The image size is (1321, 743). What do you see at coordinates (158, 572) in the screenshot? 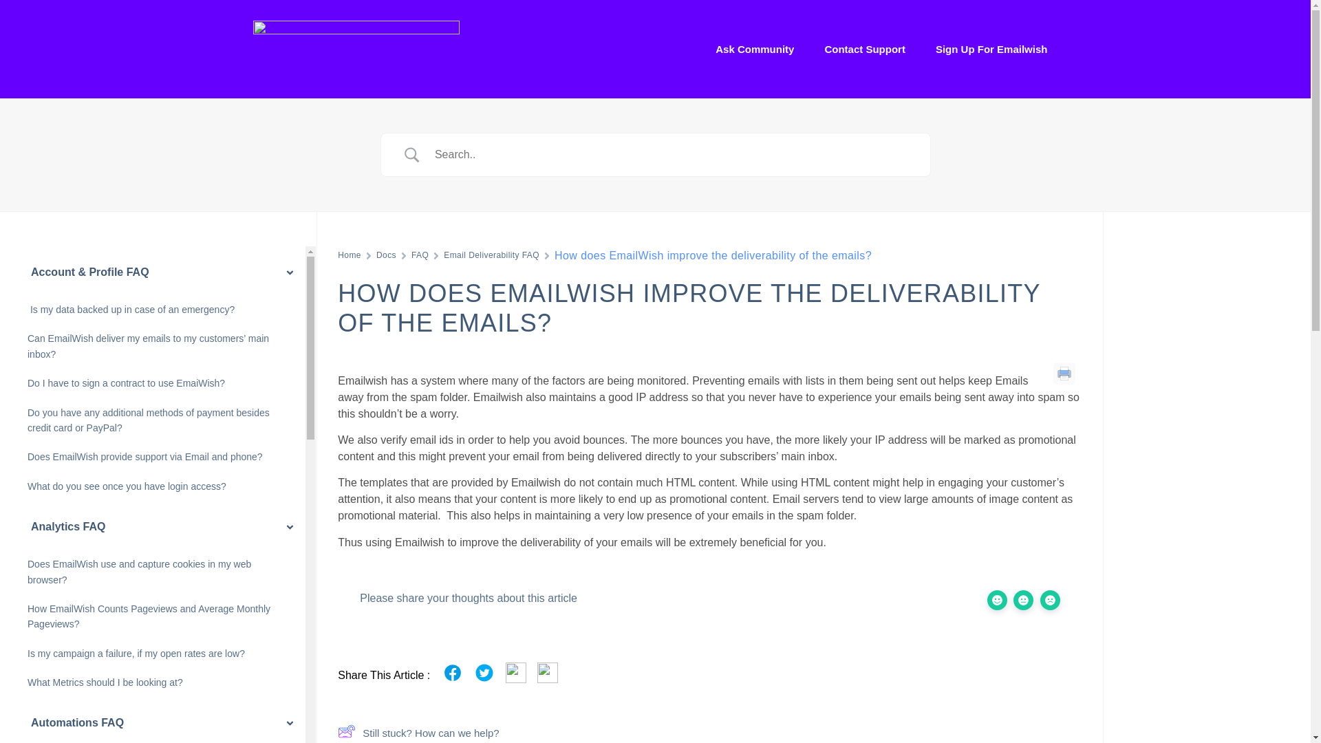
I see `Does EmailWish use and capture cookies in my web browser?` at bounding box center [158, 572].